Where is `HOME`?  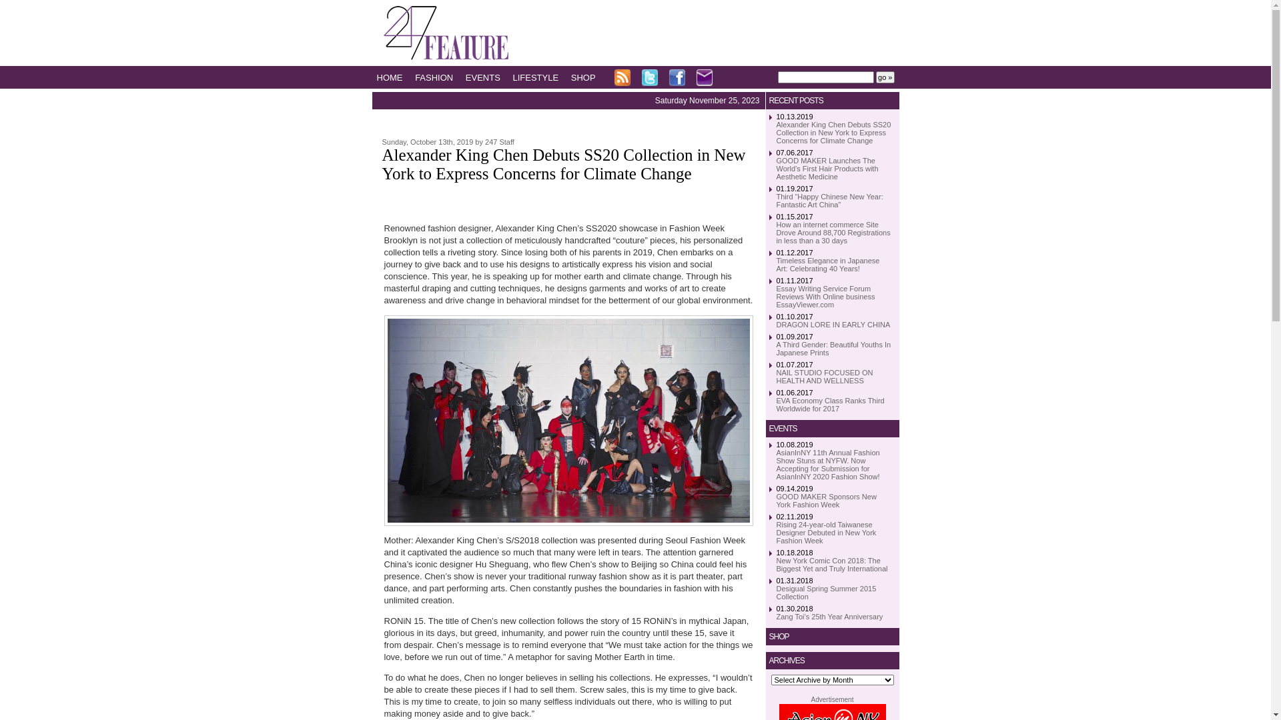
HOME is located at coordinates (394, 77).